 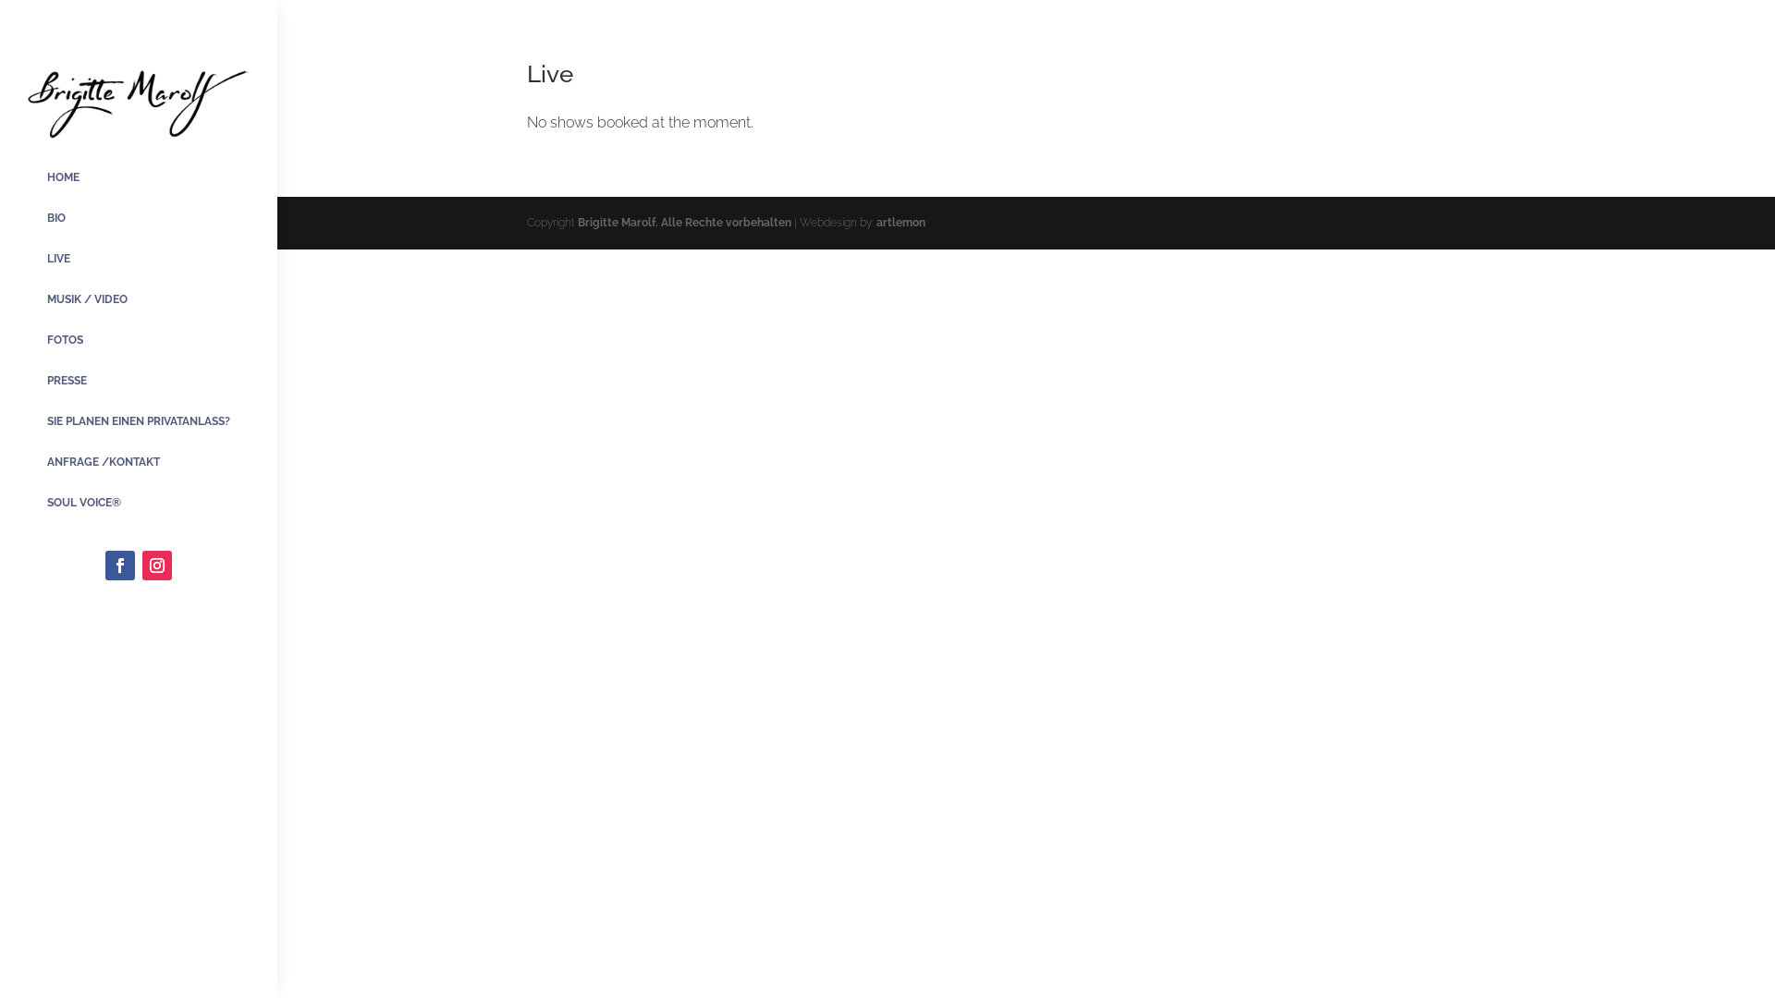 What do you see at coordinates (686, 223) in the screenshot?
I see `Brigitte Marolf. Alle Rechte vorbehalten` at bounding box center [686, 223].